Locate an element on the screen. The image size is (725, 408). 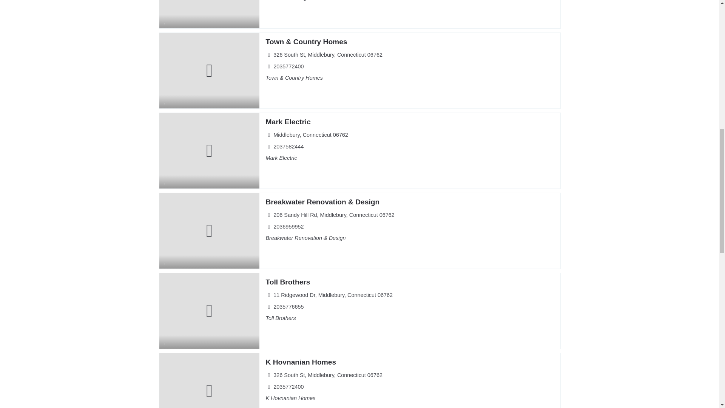
Mark Electric is located at coordinates (288, 122).